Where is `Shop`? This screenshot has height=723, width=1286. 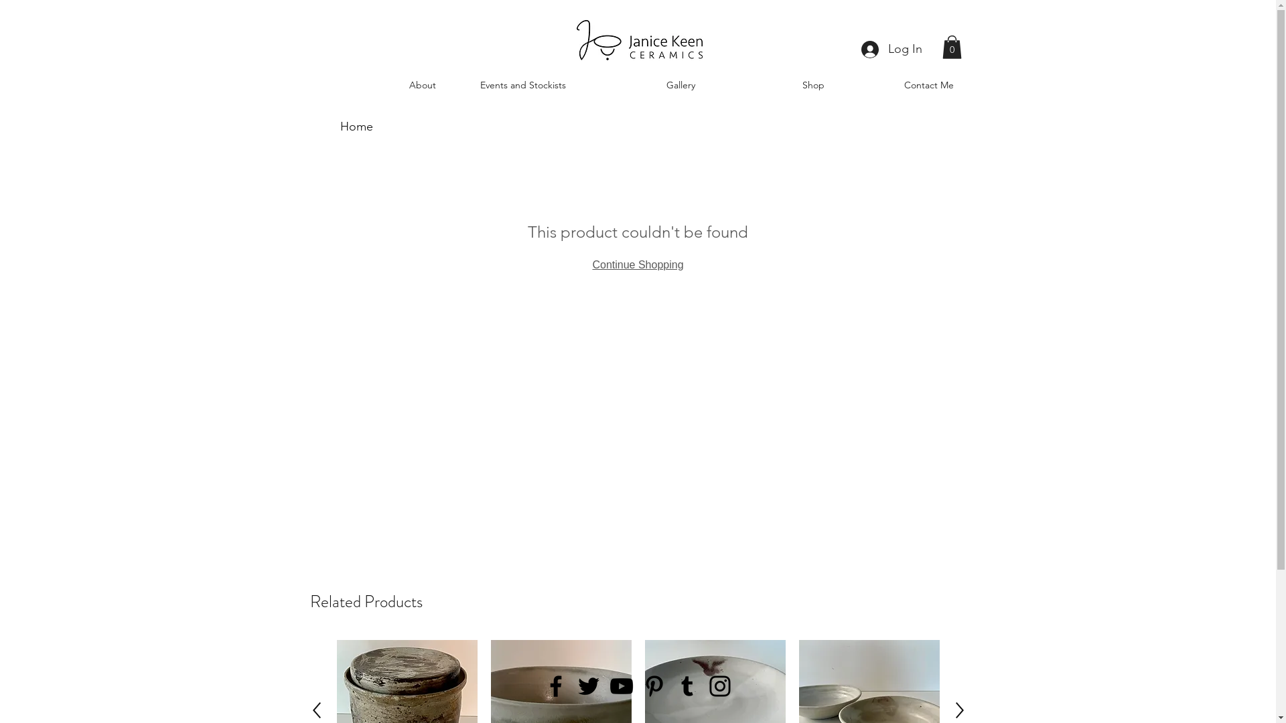
Shop is located at coordinates (766, 85).